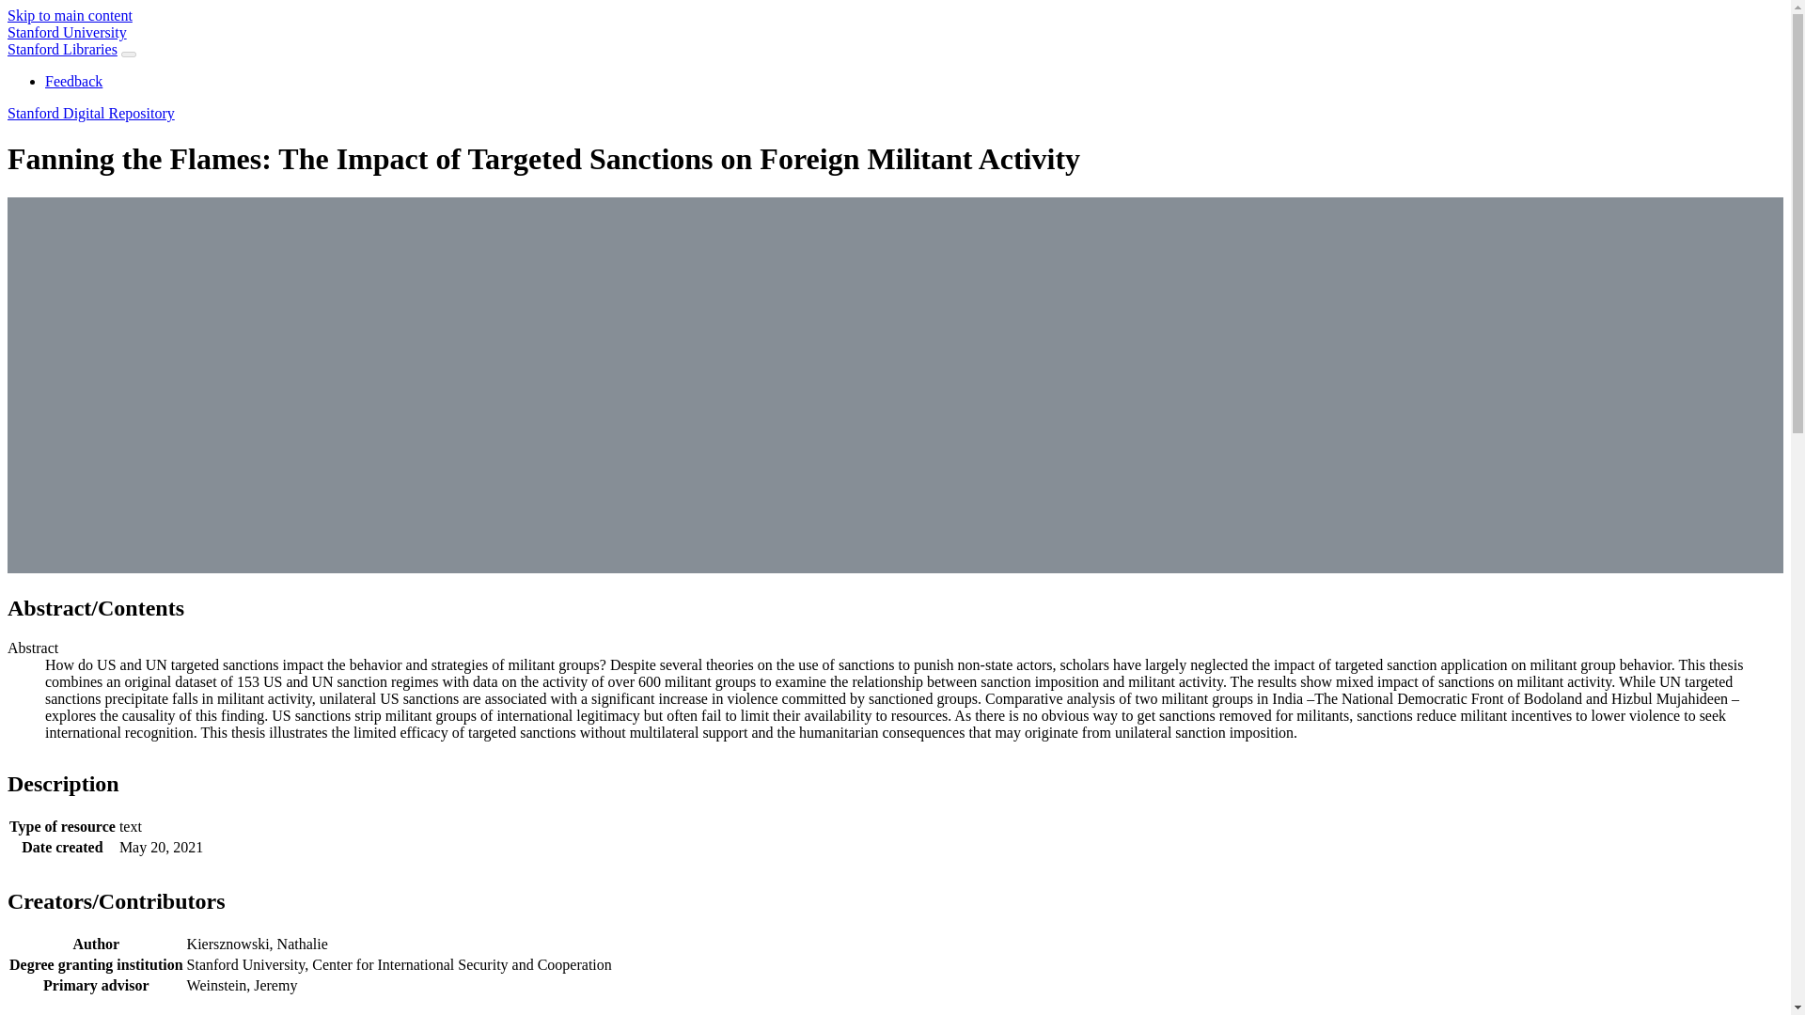  I want to click on Stanford University, so click(66, 32).